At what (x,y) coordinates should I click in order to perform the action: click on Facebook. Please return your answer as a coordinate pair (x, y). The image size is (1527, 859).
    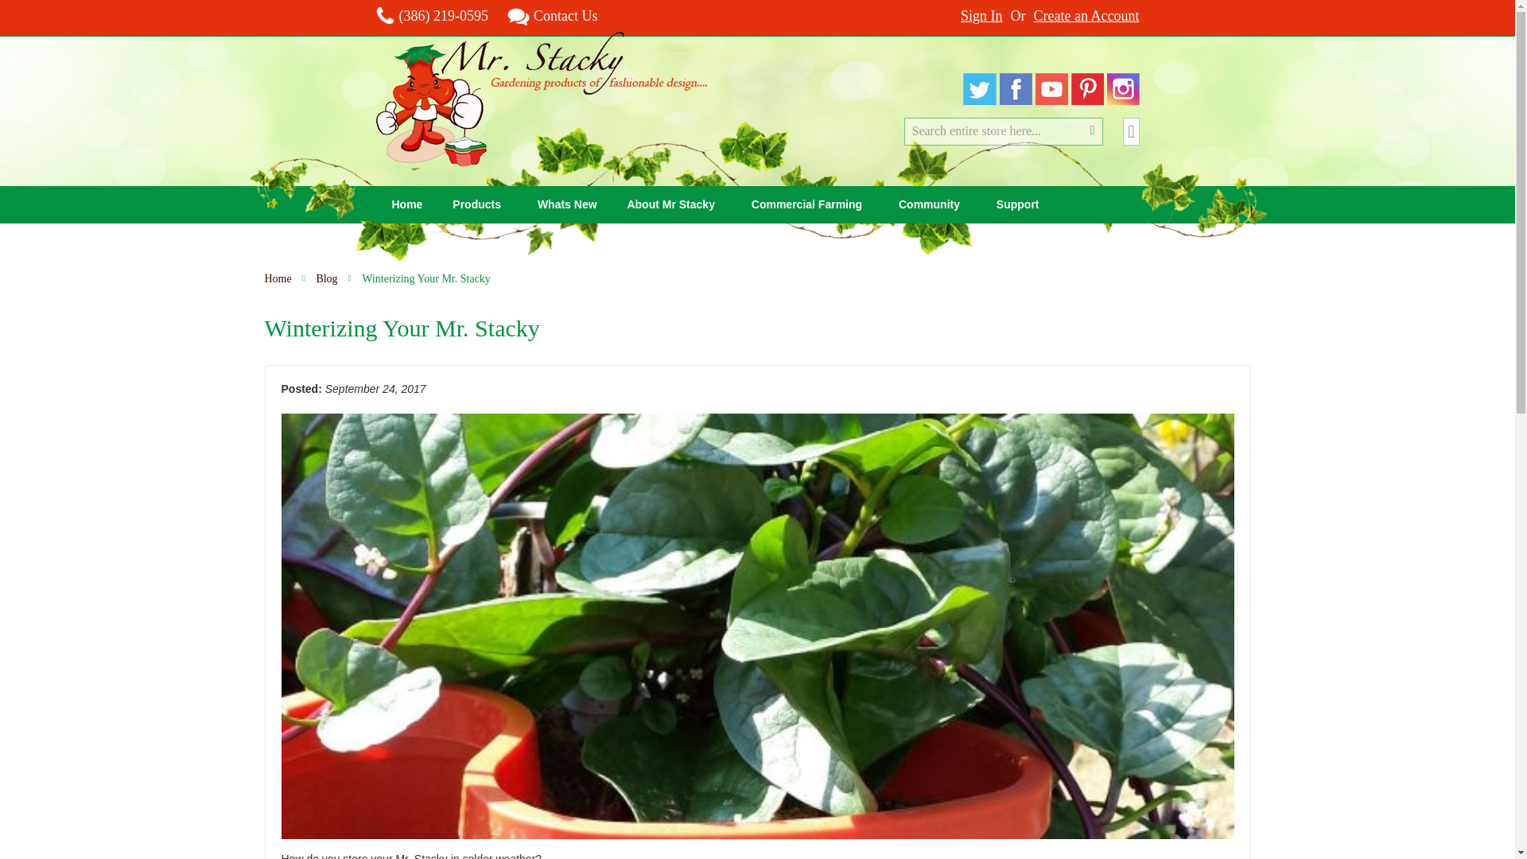
    Looking at the image, I should click on (1015, 100).